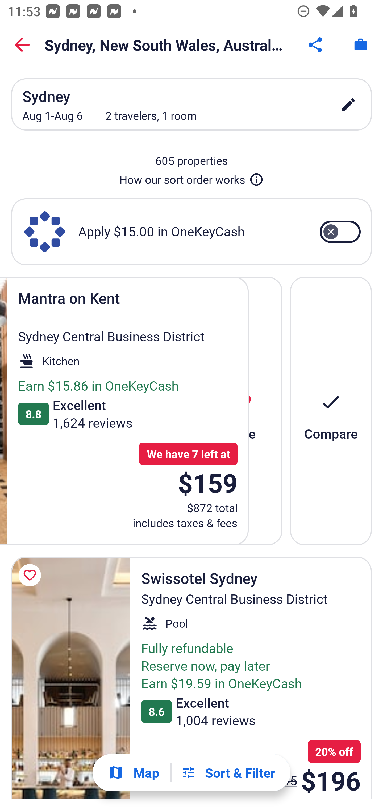 This screenshot has width=383, height=810. What do you see at coordinates (191, 104) in the screenshot?
I see `Sydney Aug 1-Aug 6 2 travelers, 1 room edit` at bounding box center [191, 104].